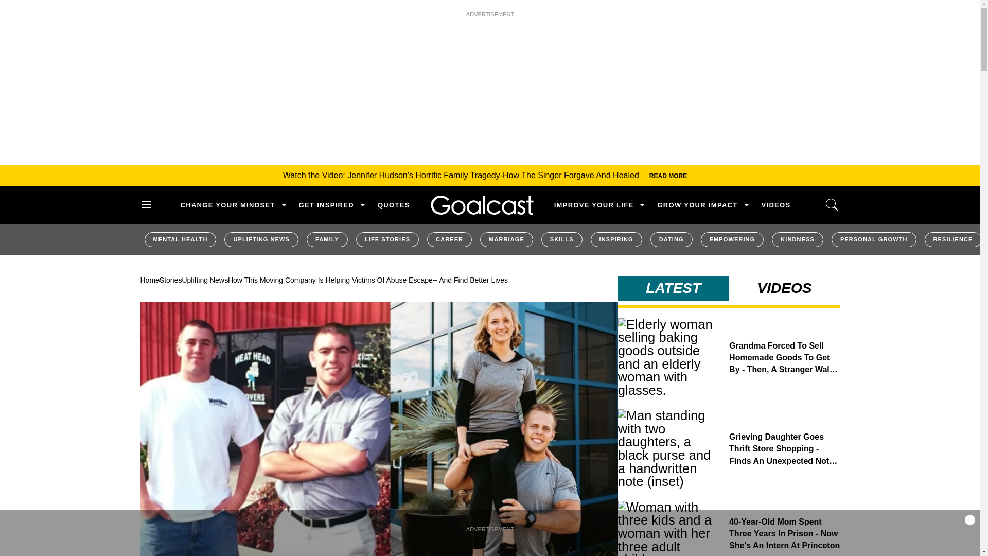 This screenshot has width=988, height=556. What do you see at coordinates (393, 205) in the screenshot?
I see `QUOTES` at bounding box center [393, 205].